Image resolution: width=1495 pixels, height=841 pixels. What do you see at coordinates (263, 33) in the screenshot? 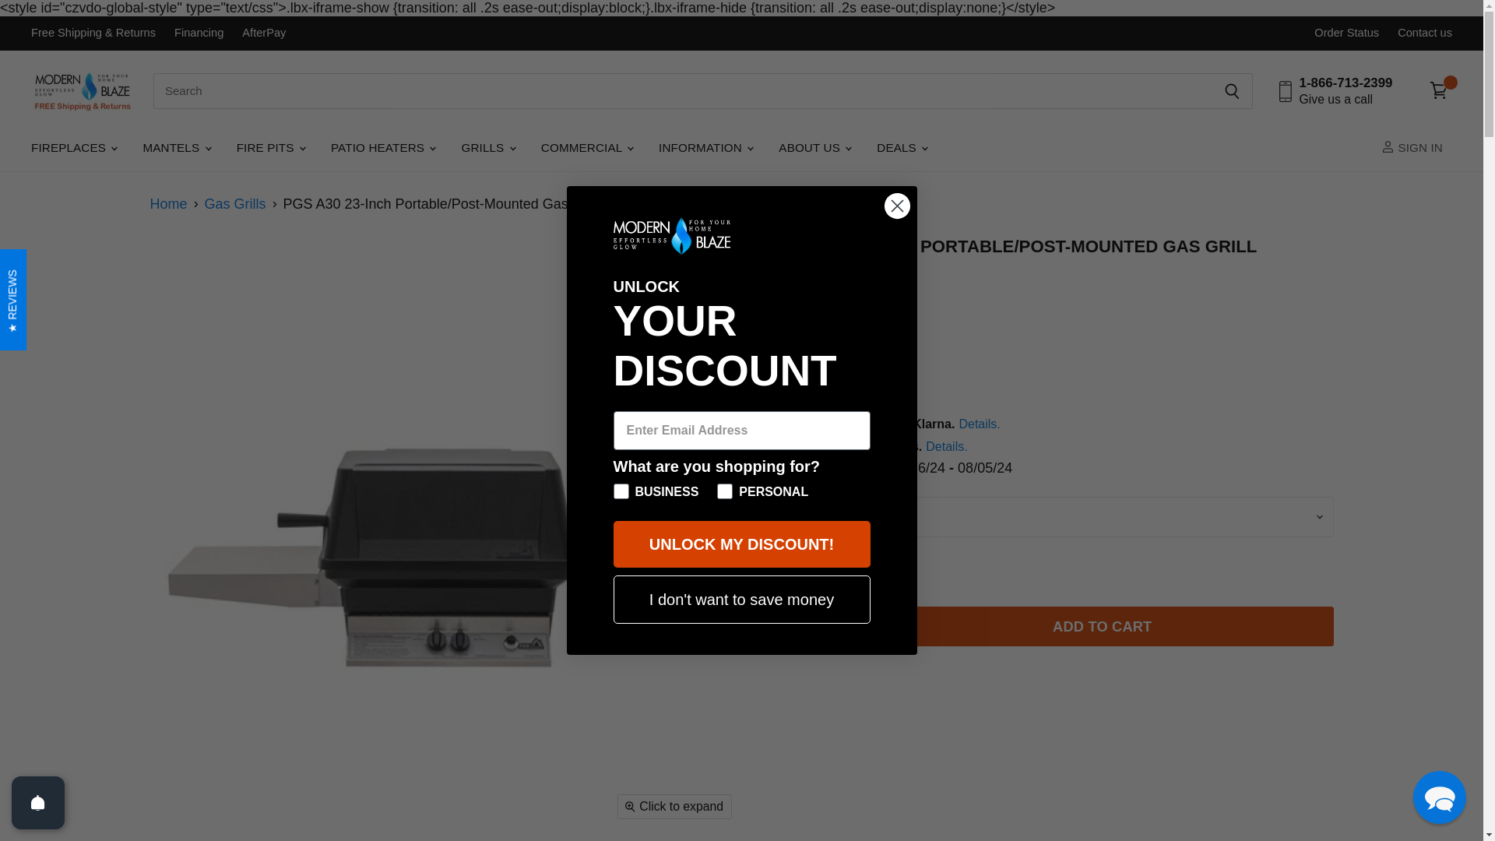
I see `AfterPay` at bounding box center [263, 33].